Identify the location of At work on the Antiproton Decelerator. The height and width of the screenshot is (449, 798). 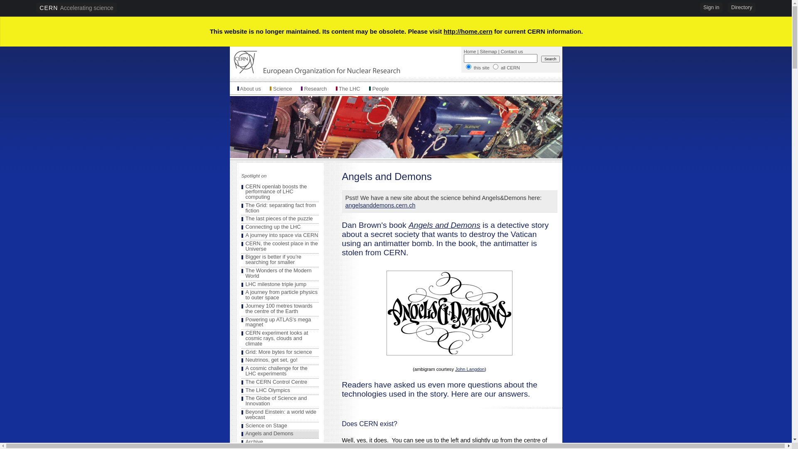
(396, 127).